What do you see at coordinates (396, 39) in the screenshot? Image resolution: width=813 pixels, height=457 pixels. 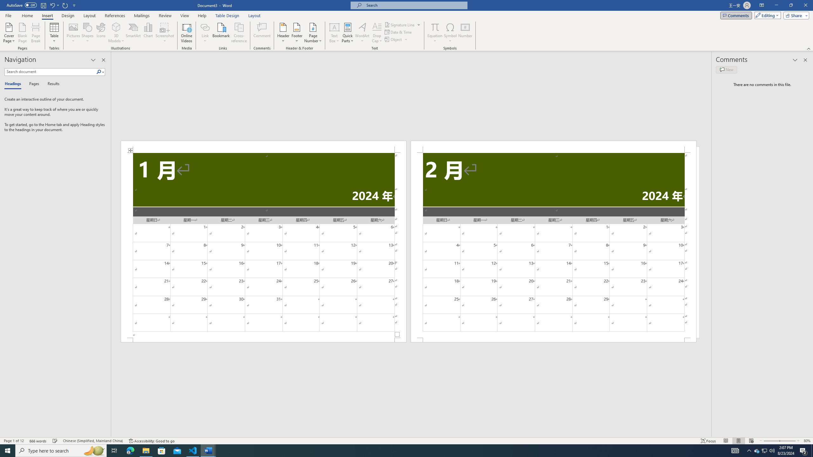 I see `Object...` at bounding box center [396, 39].